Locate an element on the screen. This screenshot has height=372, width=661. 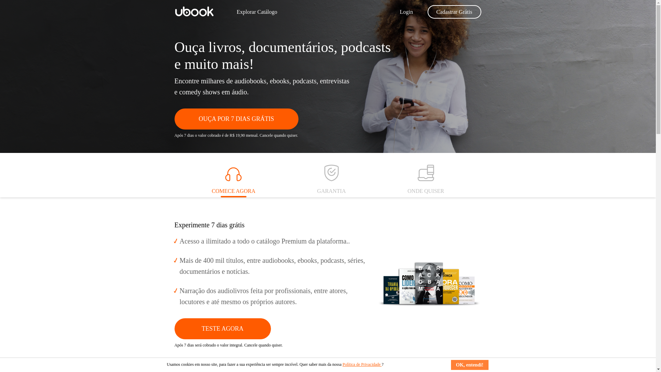
GARANTIA is located at coordinates (331, 179).